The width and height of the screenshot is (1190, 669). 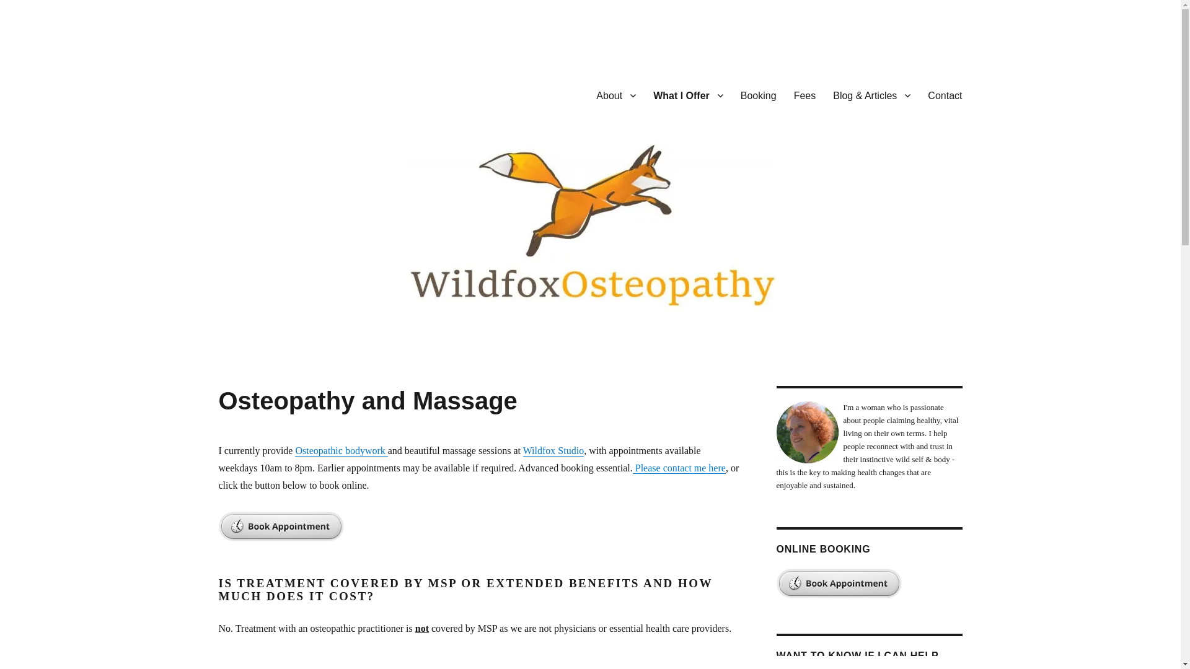 I want to click on Wildfox Osteopathy, so click(x=299, y=93).